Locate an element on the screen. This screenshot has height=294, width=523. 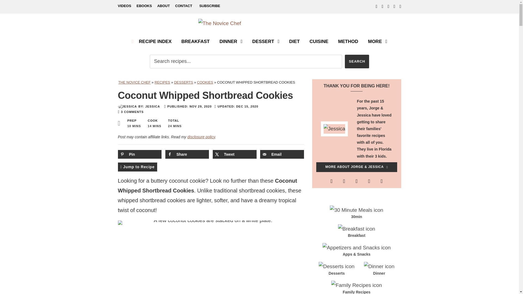
MORE is located at coordinates (378, 44).